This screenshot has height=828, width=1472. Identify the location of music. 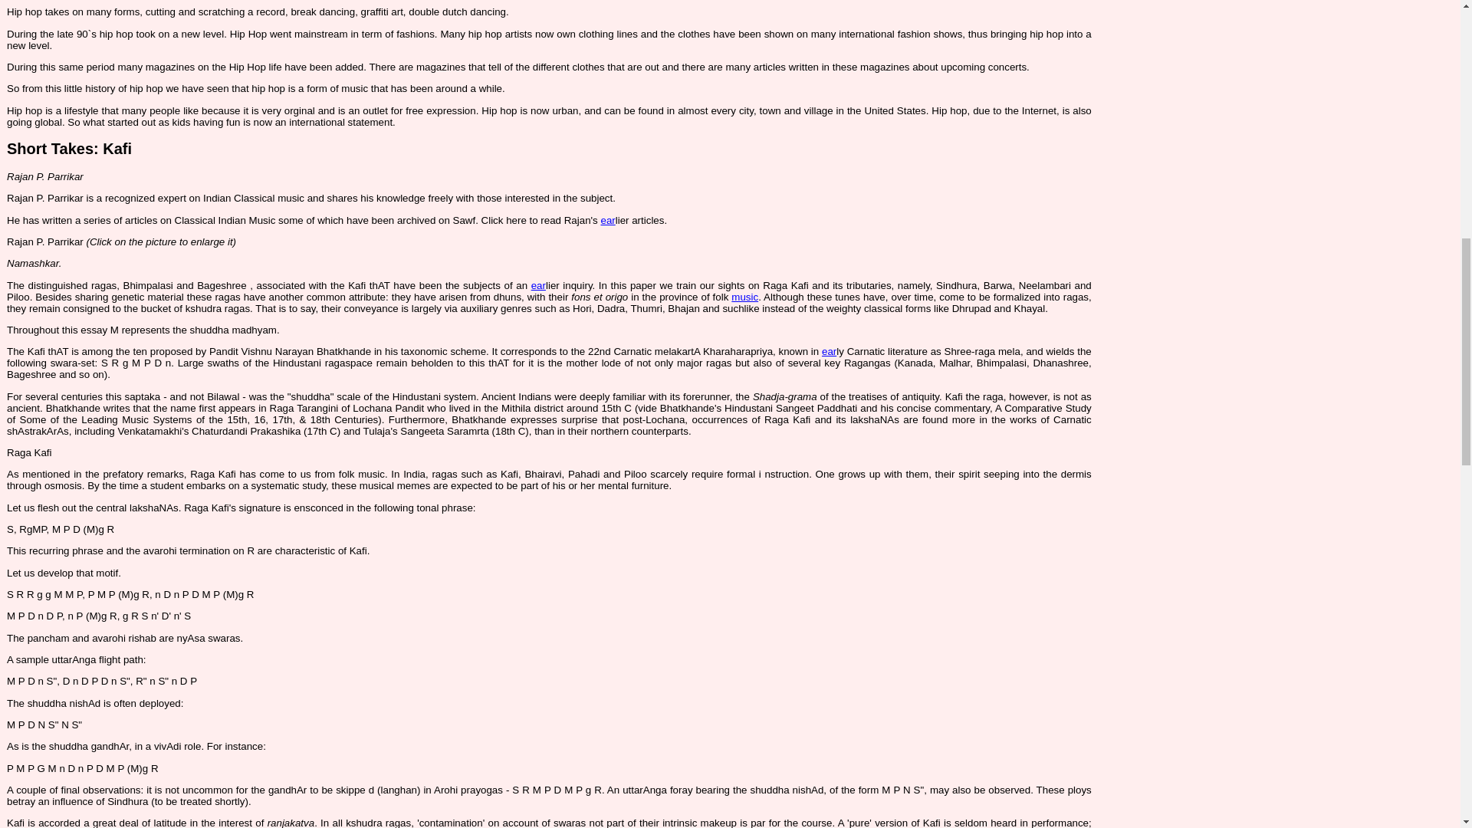
(744, 297).